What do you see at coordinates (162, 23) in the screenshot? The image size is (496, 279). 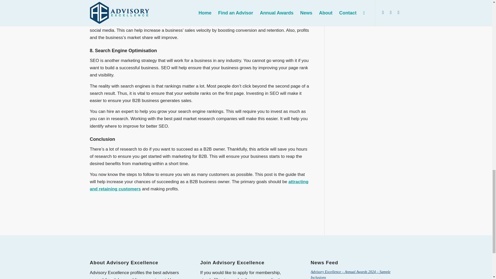 I see `influencer marketing` at bounding box center [162, 23].